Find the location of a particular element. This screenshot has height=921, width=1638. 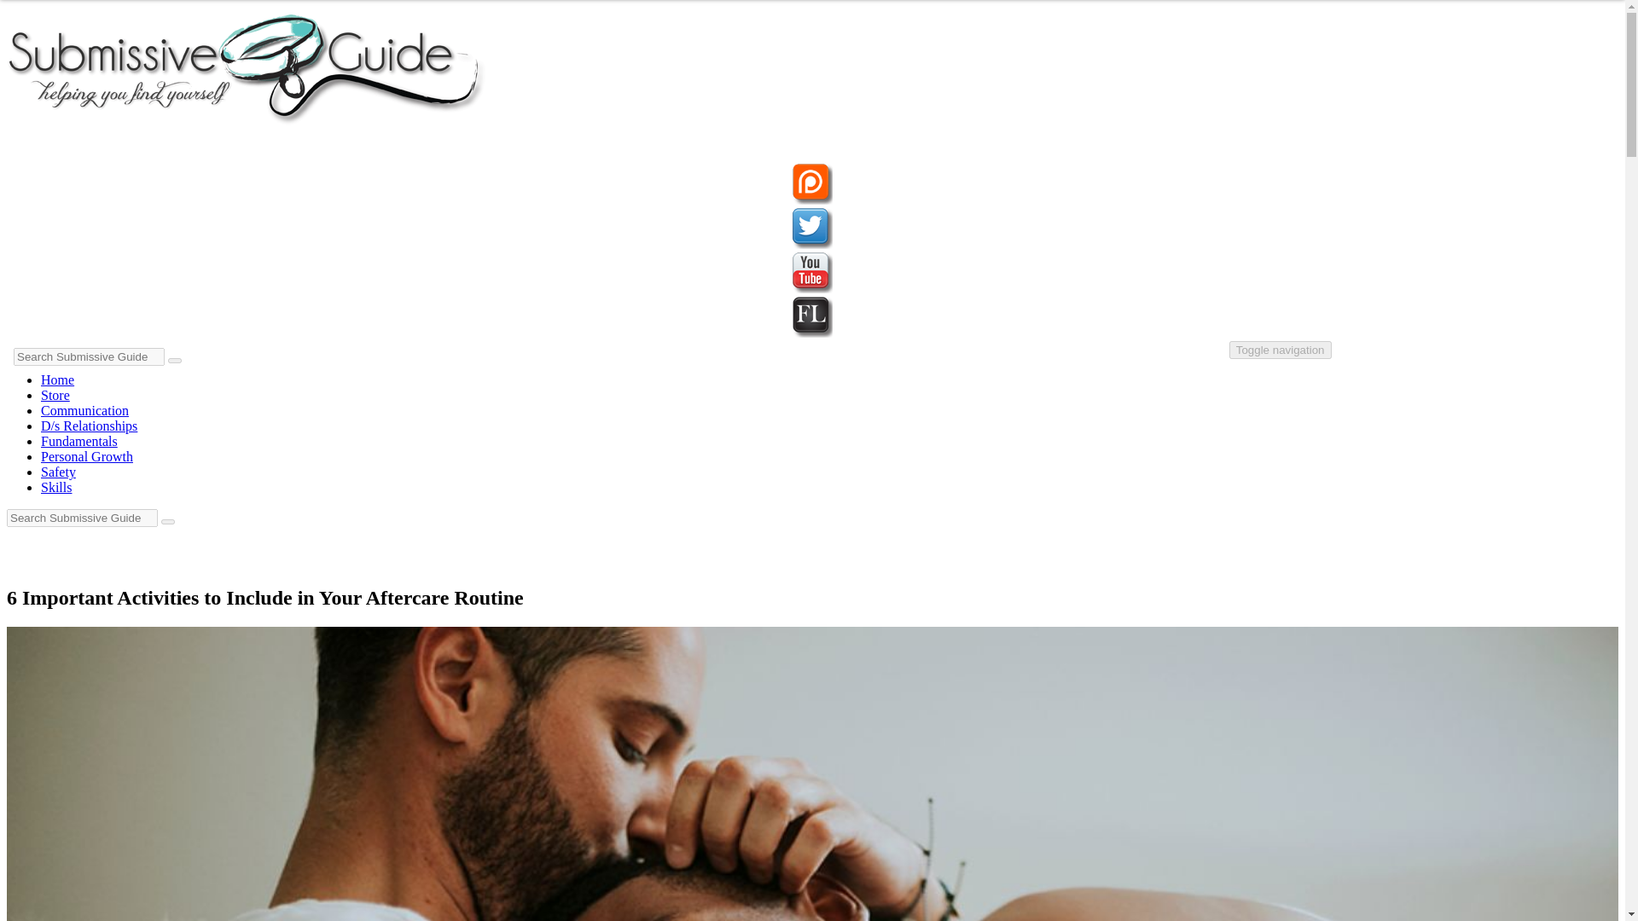

Visit us on youtube! is located at coordinates (812, 288).